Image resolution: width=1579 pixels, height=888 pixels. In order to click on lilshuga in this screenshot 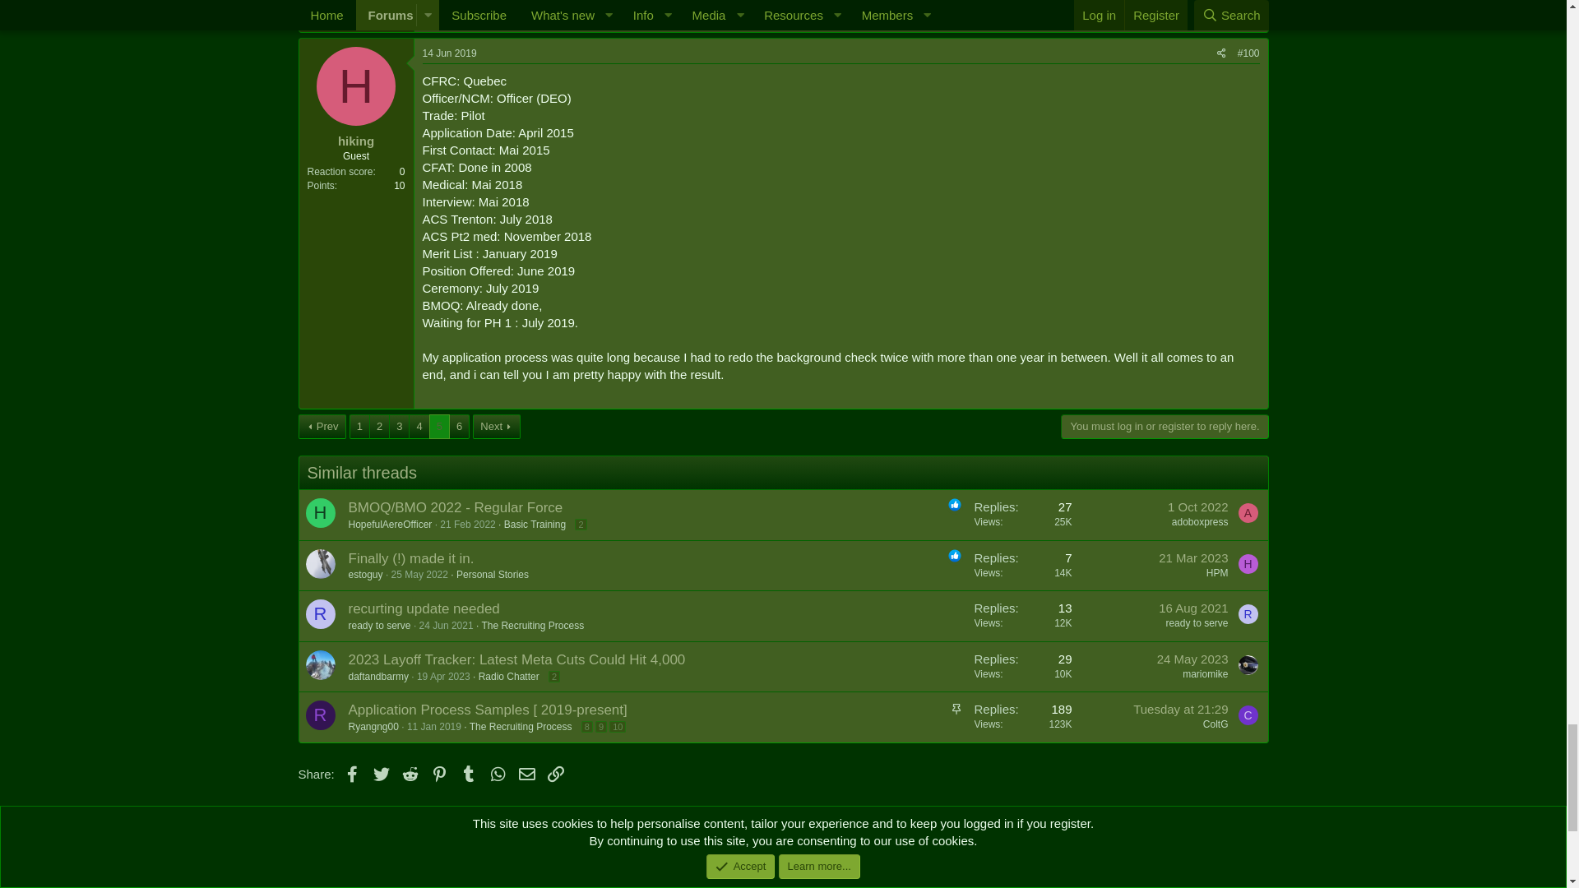, I will do `click(357, 428)`.